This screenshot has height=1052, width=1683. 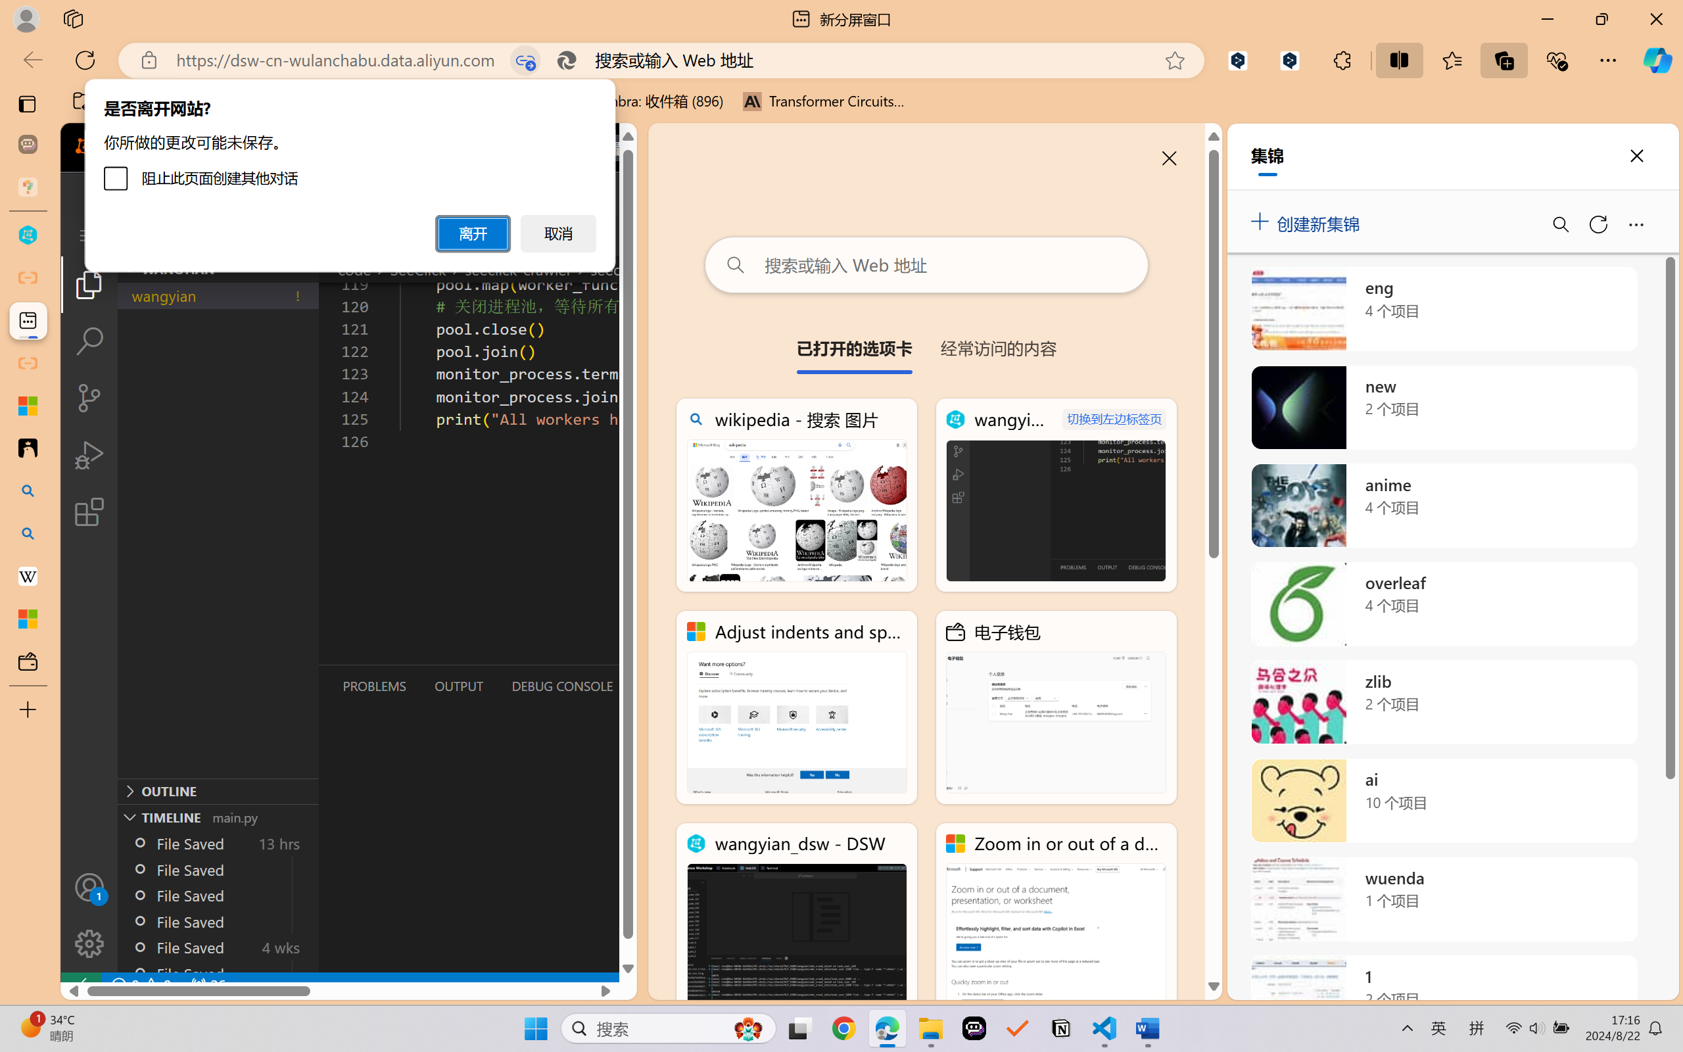 I want to click on Timeline Section, so click(x=218, y=817).